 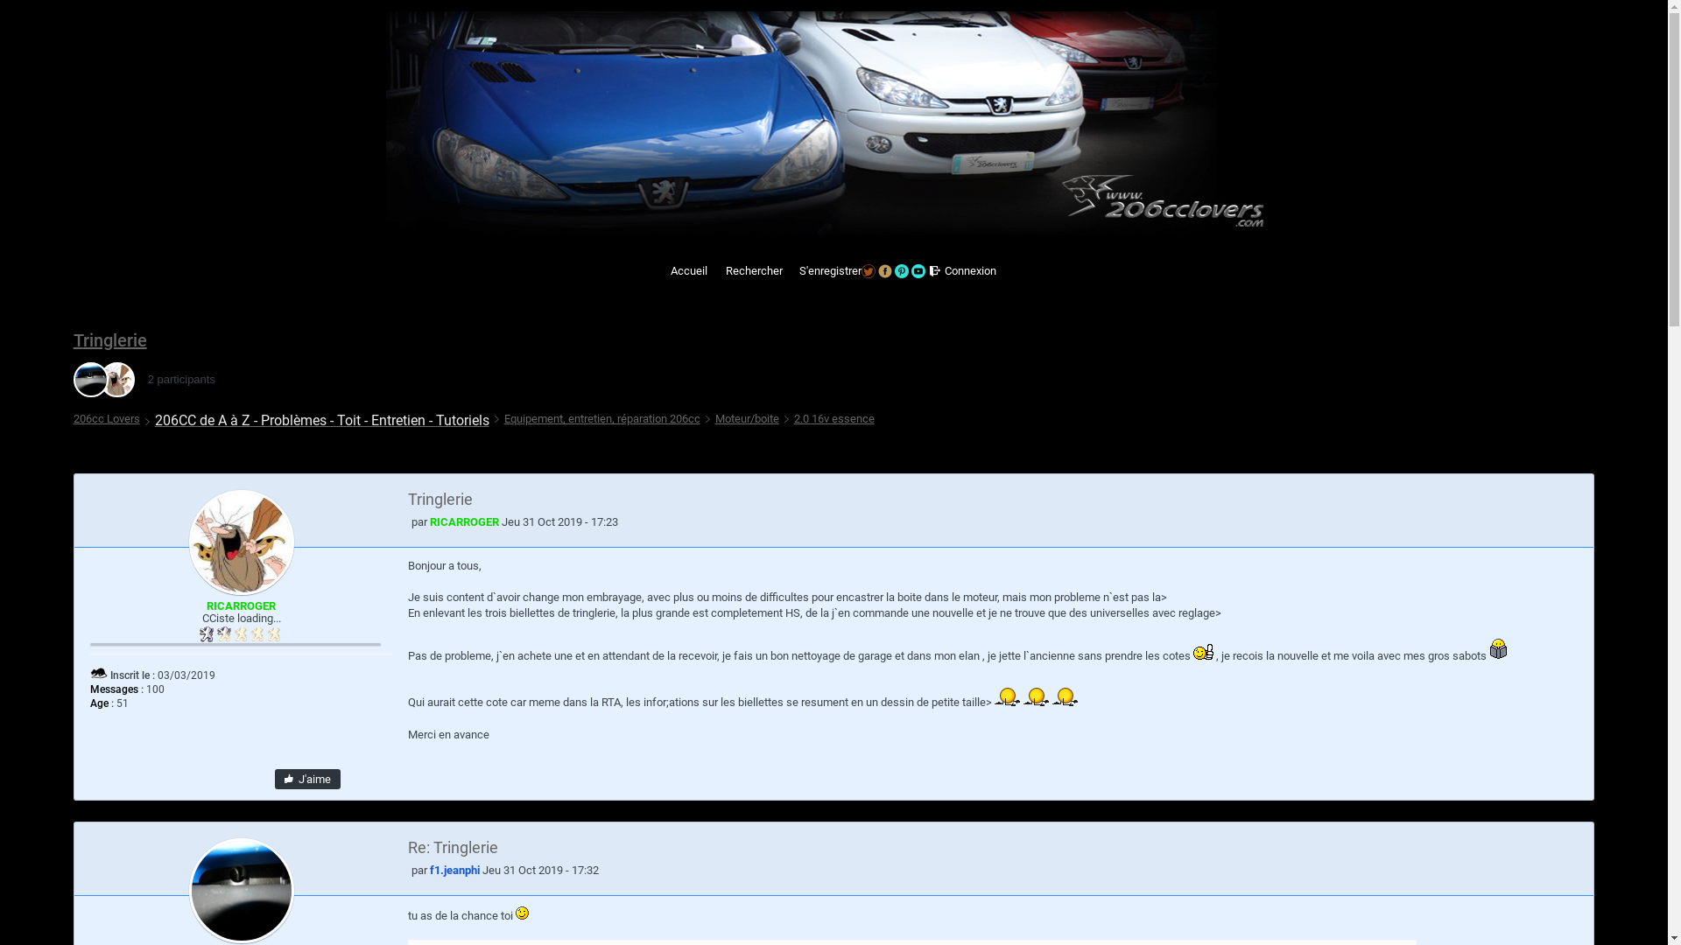 I want to click on 206cc Lovers, so click(x=107, y=419).